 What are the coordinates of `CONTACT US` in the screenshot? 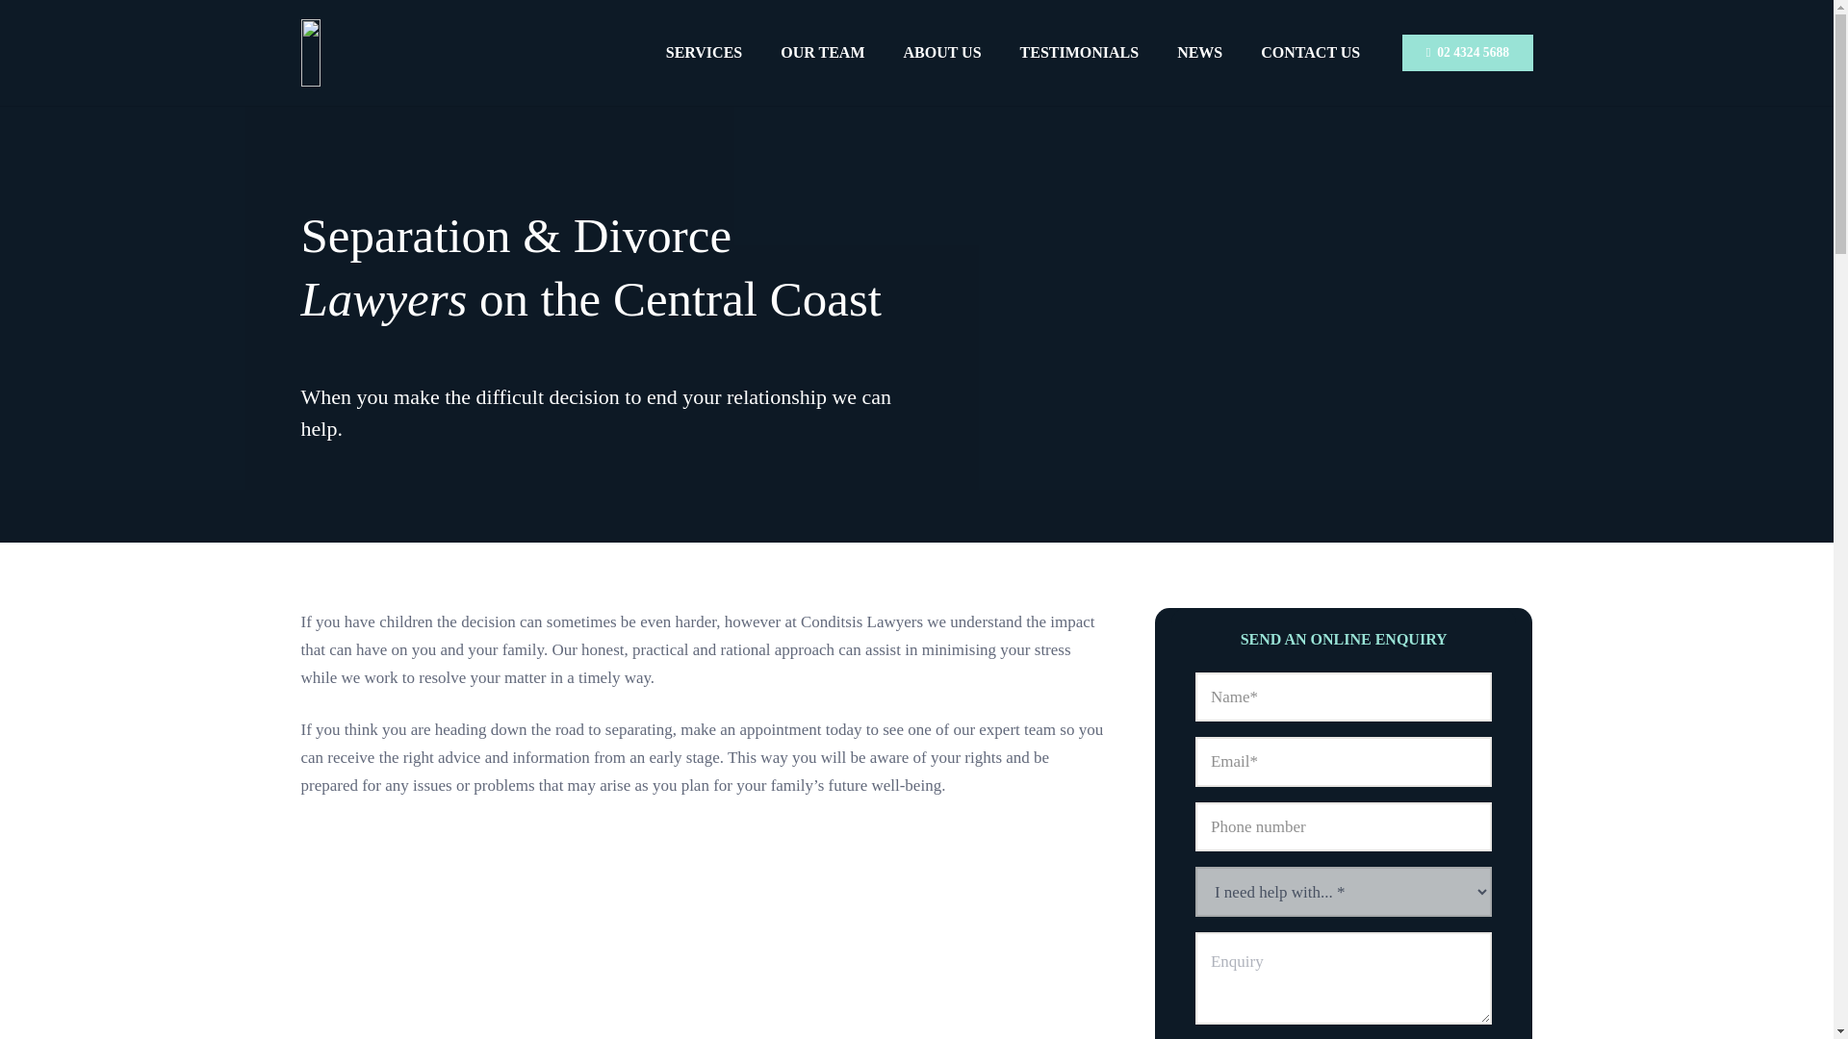 It's located at (1310, 52).